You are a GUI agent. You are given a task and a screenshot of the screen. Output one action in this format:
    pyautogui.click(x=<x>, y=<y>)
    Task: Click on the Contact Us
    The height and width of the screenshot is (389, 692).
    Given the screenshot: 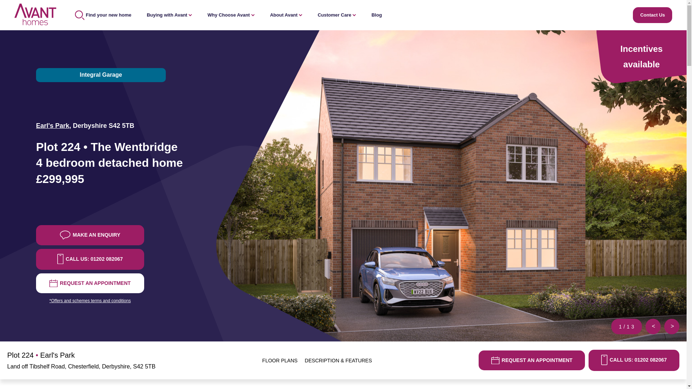 What is the action you would take?
    pyautogui.click(x=652, y=15)
    